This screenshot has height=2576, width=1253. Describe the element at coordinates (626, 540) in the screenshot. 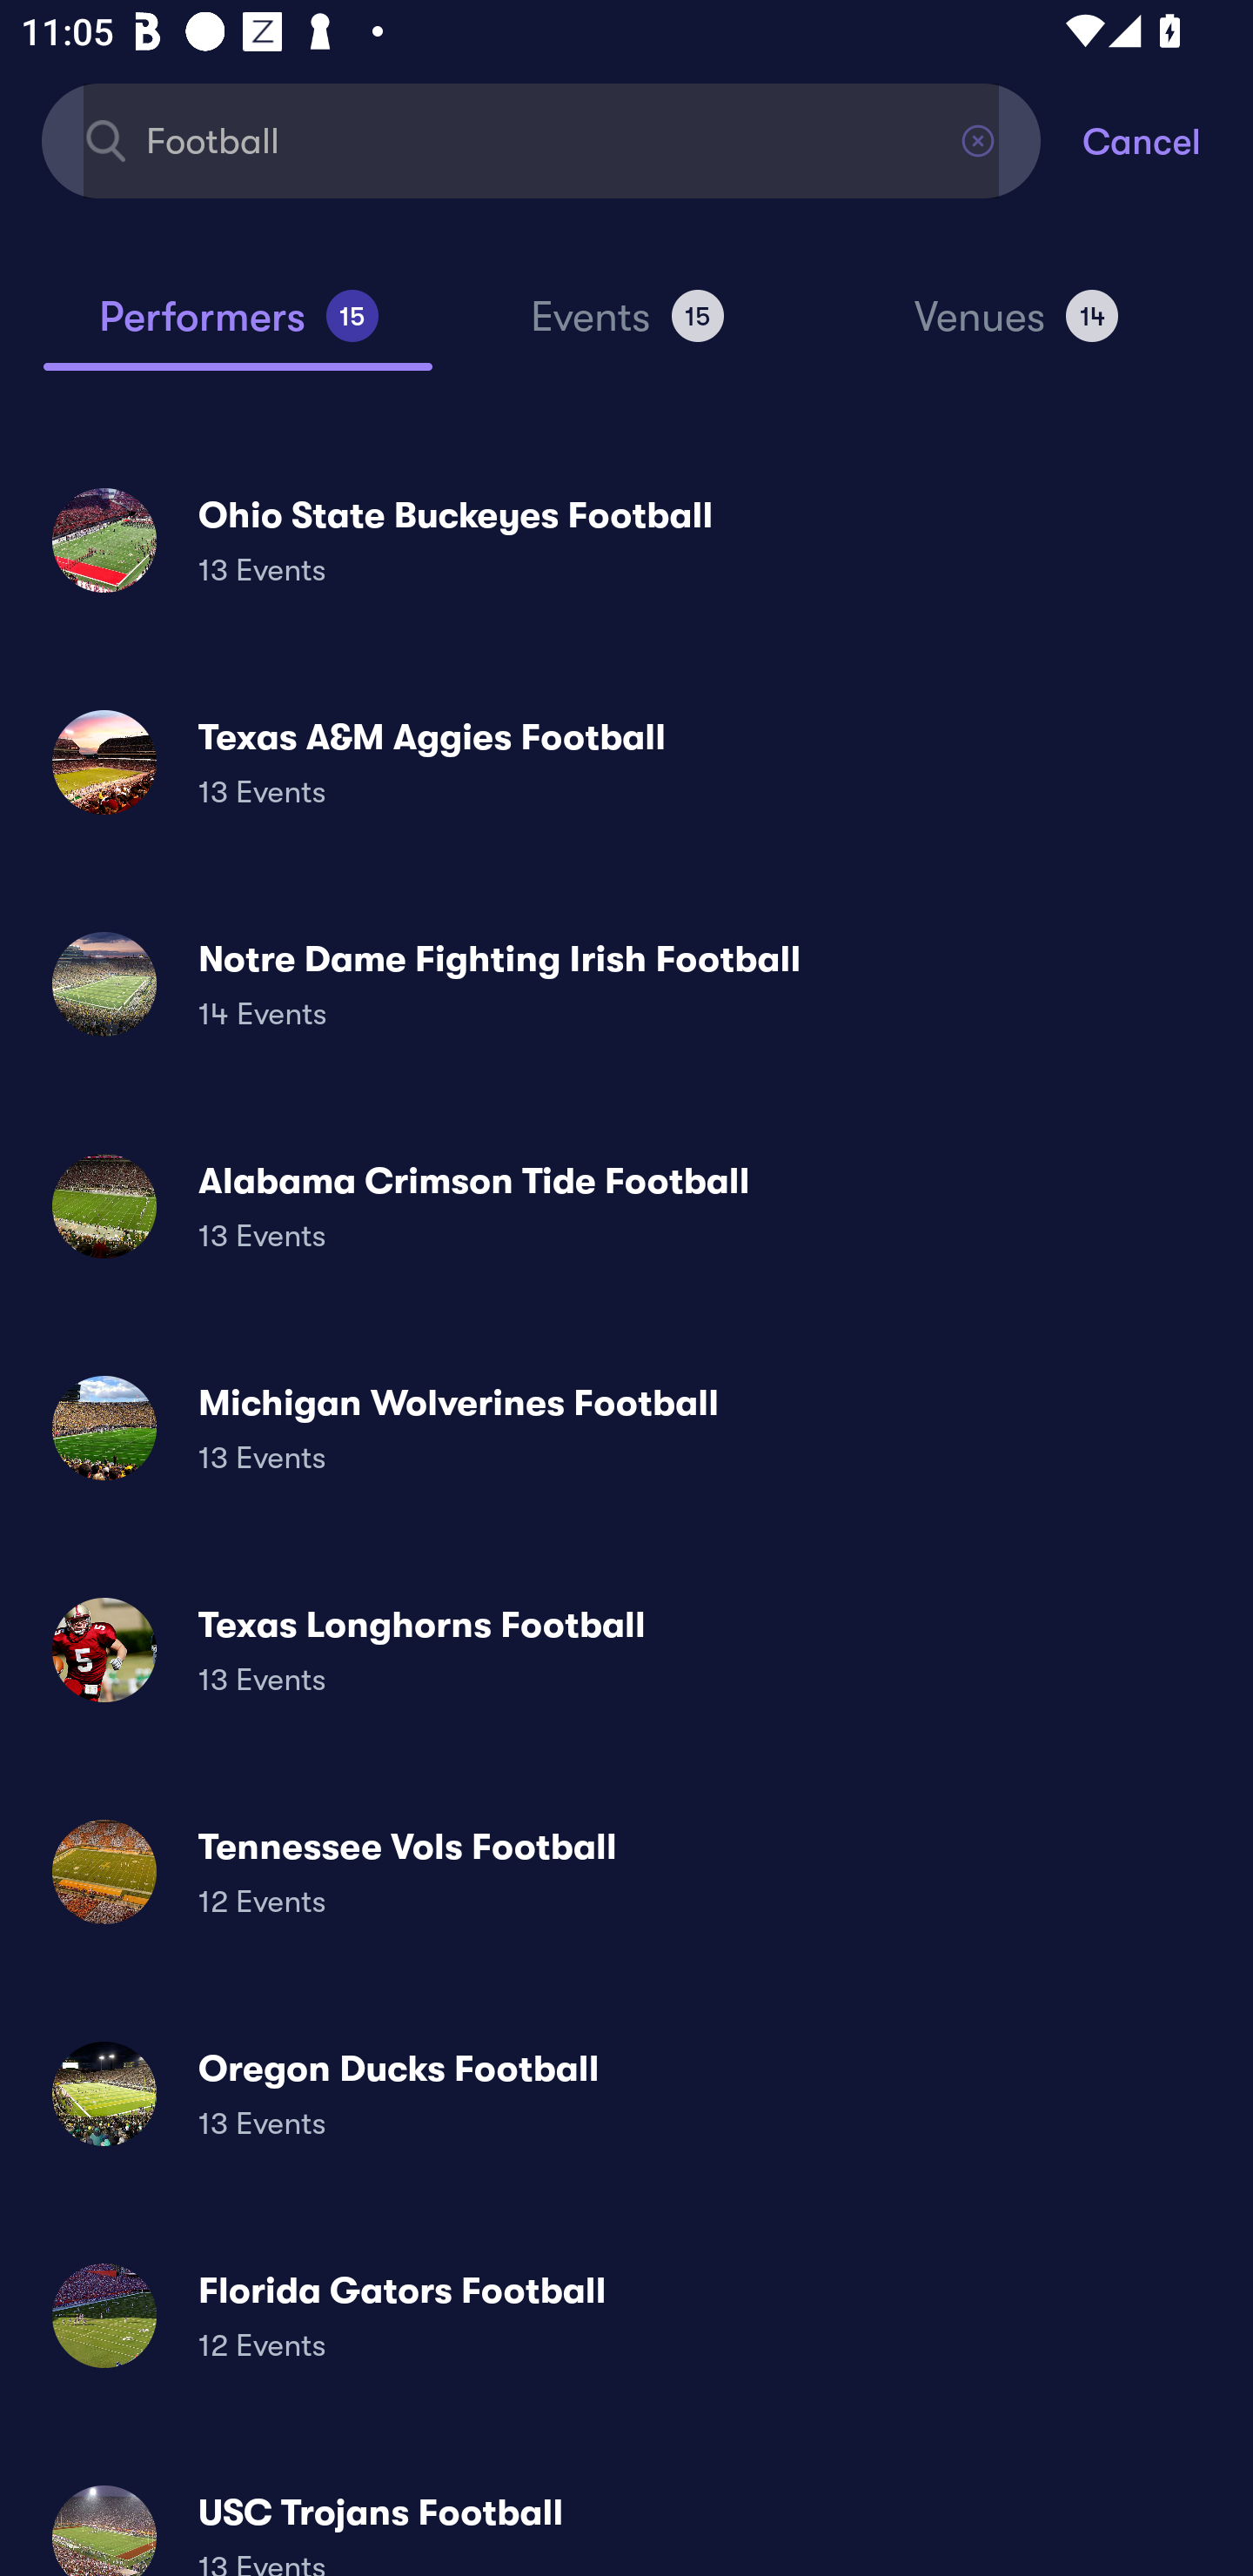

I see `Ohio State Buckeyes Football 13 Events` at that location.